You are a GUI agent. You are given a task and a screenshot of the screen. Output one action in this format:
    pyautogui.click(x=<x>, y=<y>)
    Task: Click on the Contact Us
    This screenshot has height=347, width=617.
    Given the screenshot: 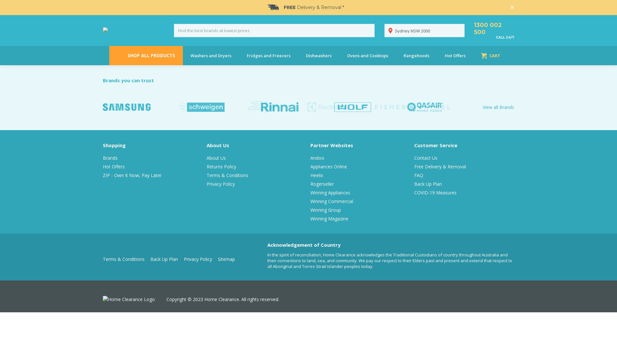 What is the action you would take?
    pyautogui.click(x=426, y=158)
    